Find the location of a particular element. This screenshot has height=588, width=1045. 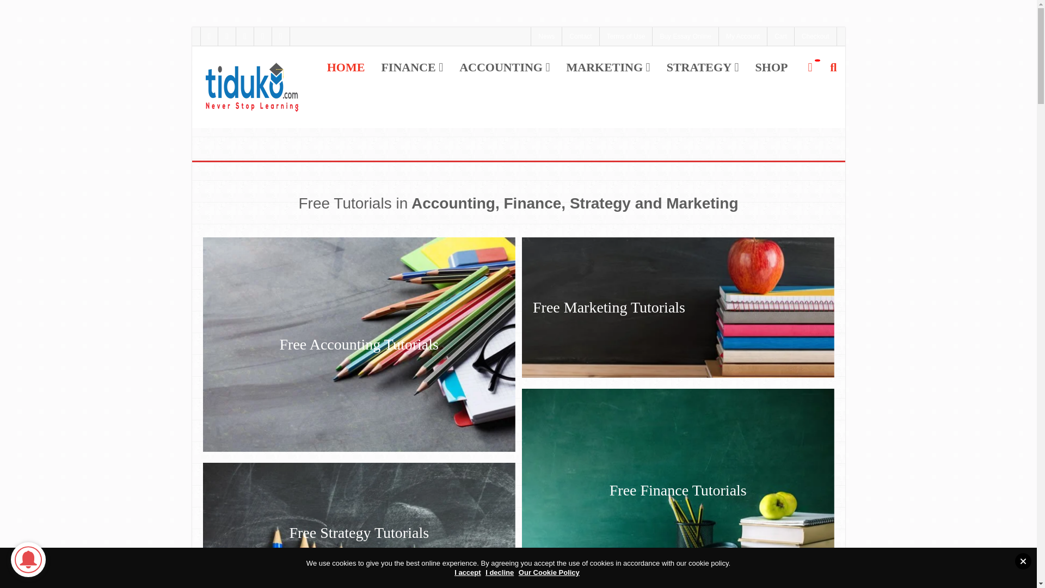

FINANCE is located at coordinates (412, 68).